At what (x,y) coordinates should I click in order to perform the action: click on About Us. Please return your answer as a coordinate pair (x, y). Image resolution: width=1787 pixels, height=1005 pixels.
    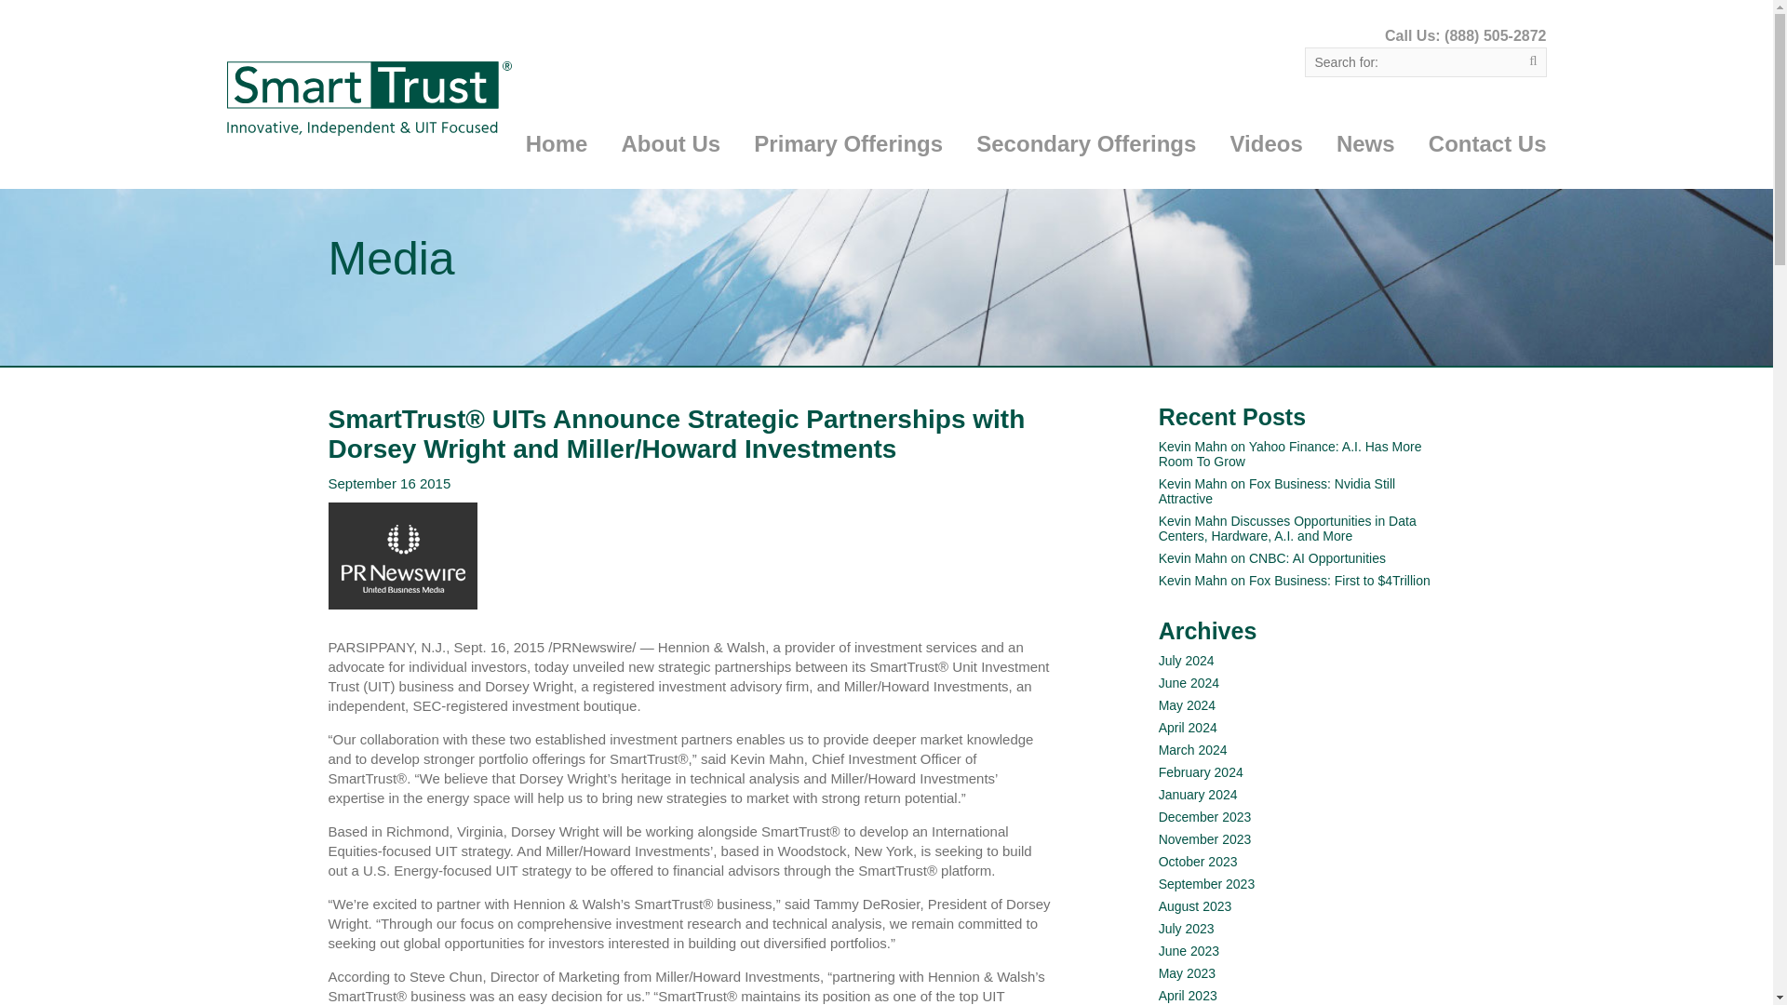
    Looking at the image, I should click on (672, 160).